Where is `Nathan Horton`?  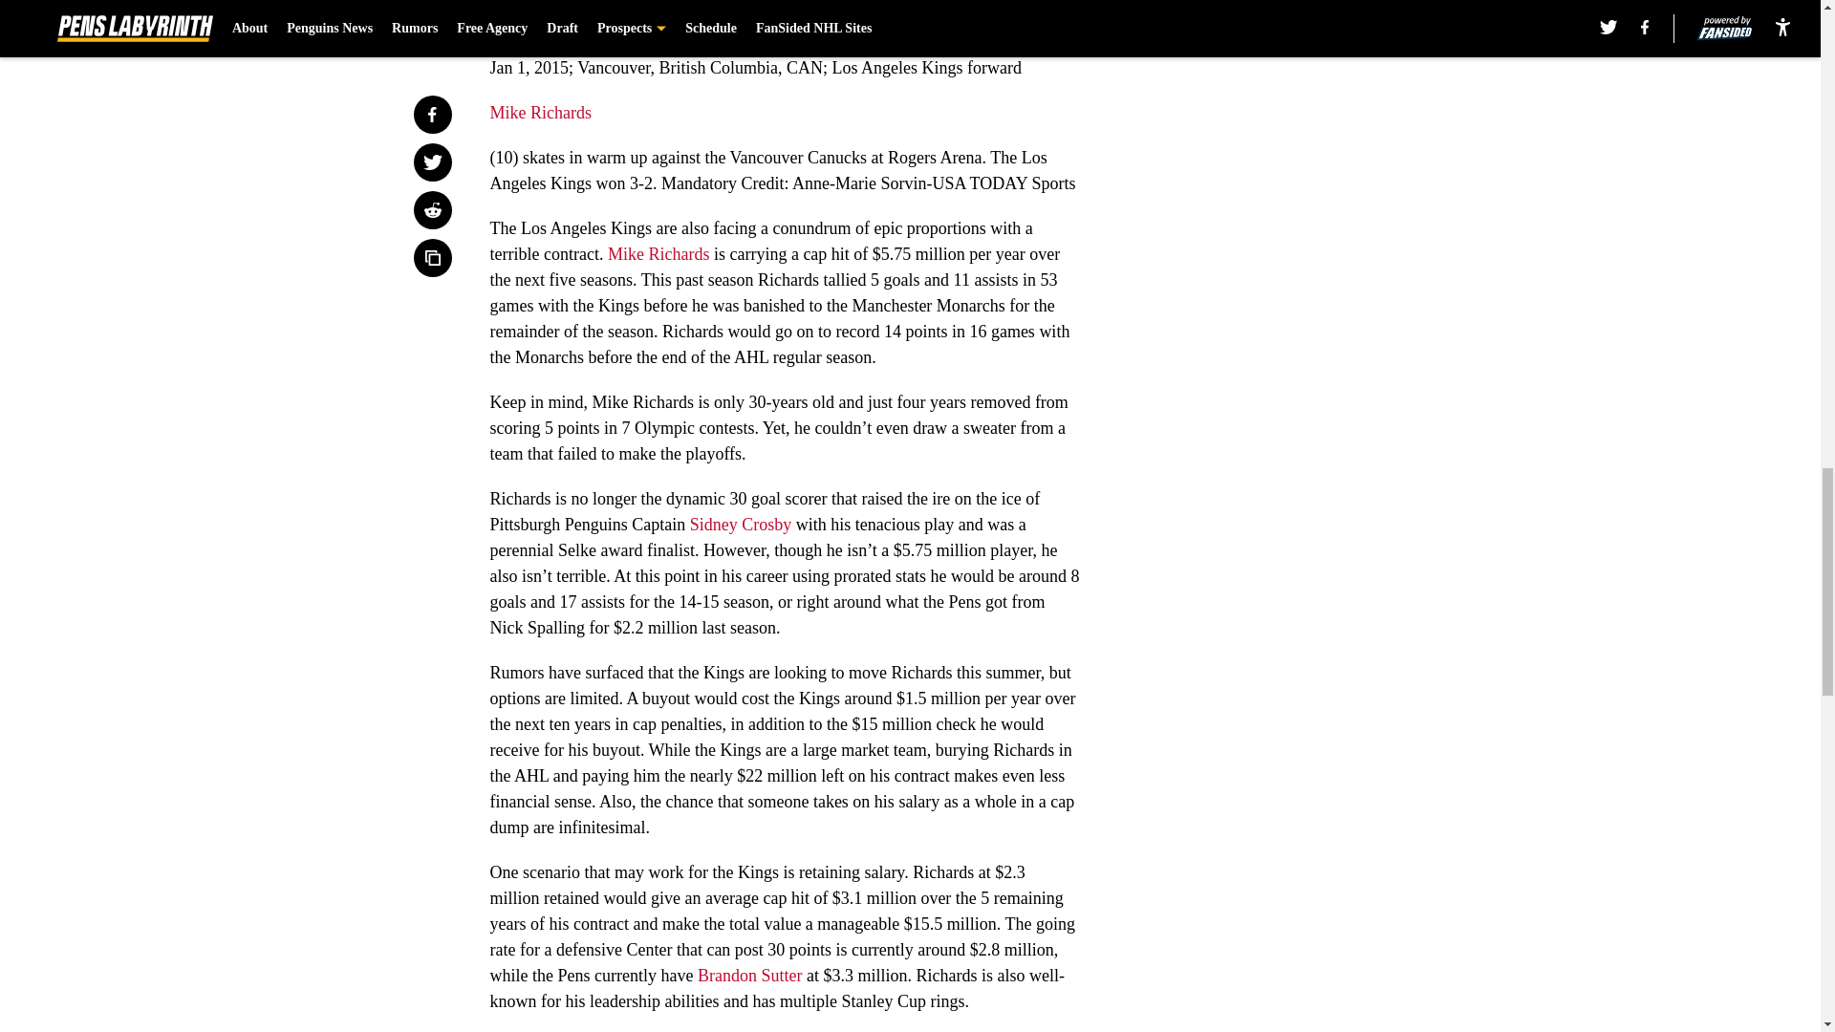
Nathan Horton is located at coordinates (811, 3).